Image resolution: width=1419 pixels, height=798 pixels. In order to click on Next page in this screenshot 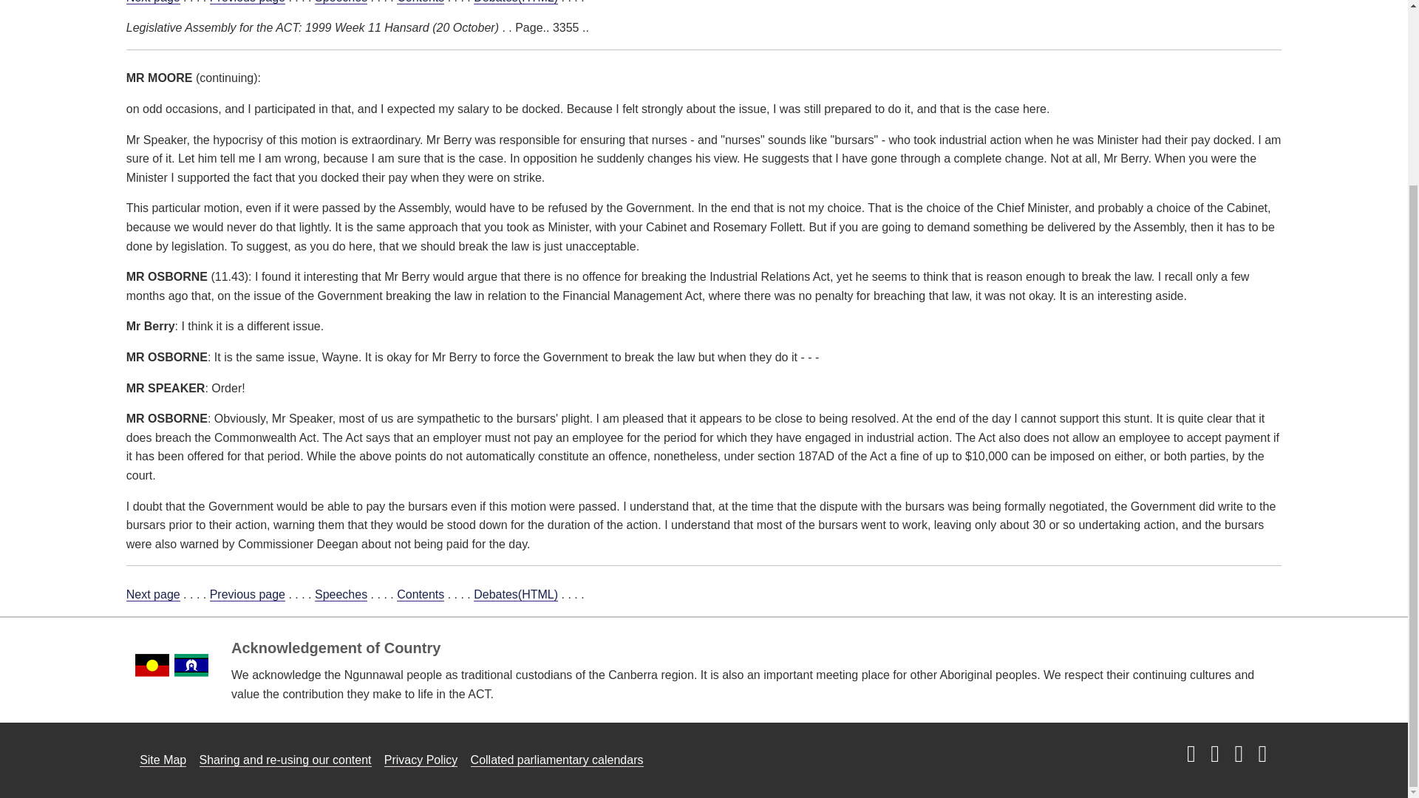, I will do `click(152, 594)`.